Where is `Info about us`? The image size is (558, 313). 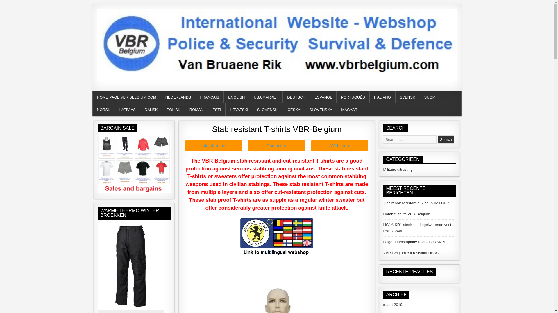 Info about us is located at coordinates (214, 145).